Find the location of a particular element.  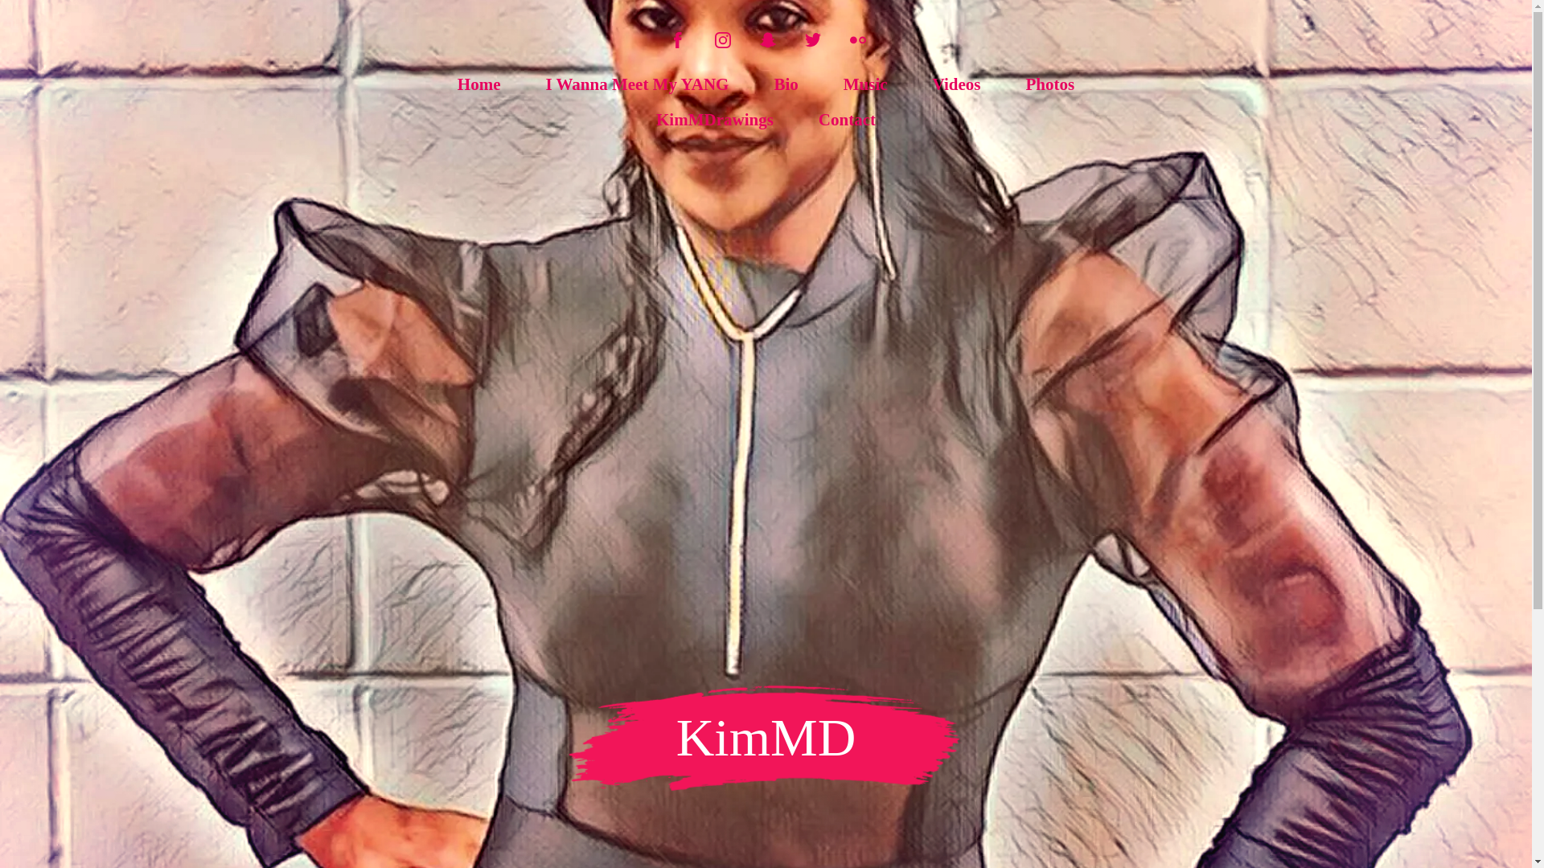

Videos is located at coordinates (956, 85).